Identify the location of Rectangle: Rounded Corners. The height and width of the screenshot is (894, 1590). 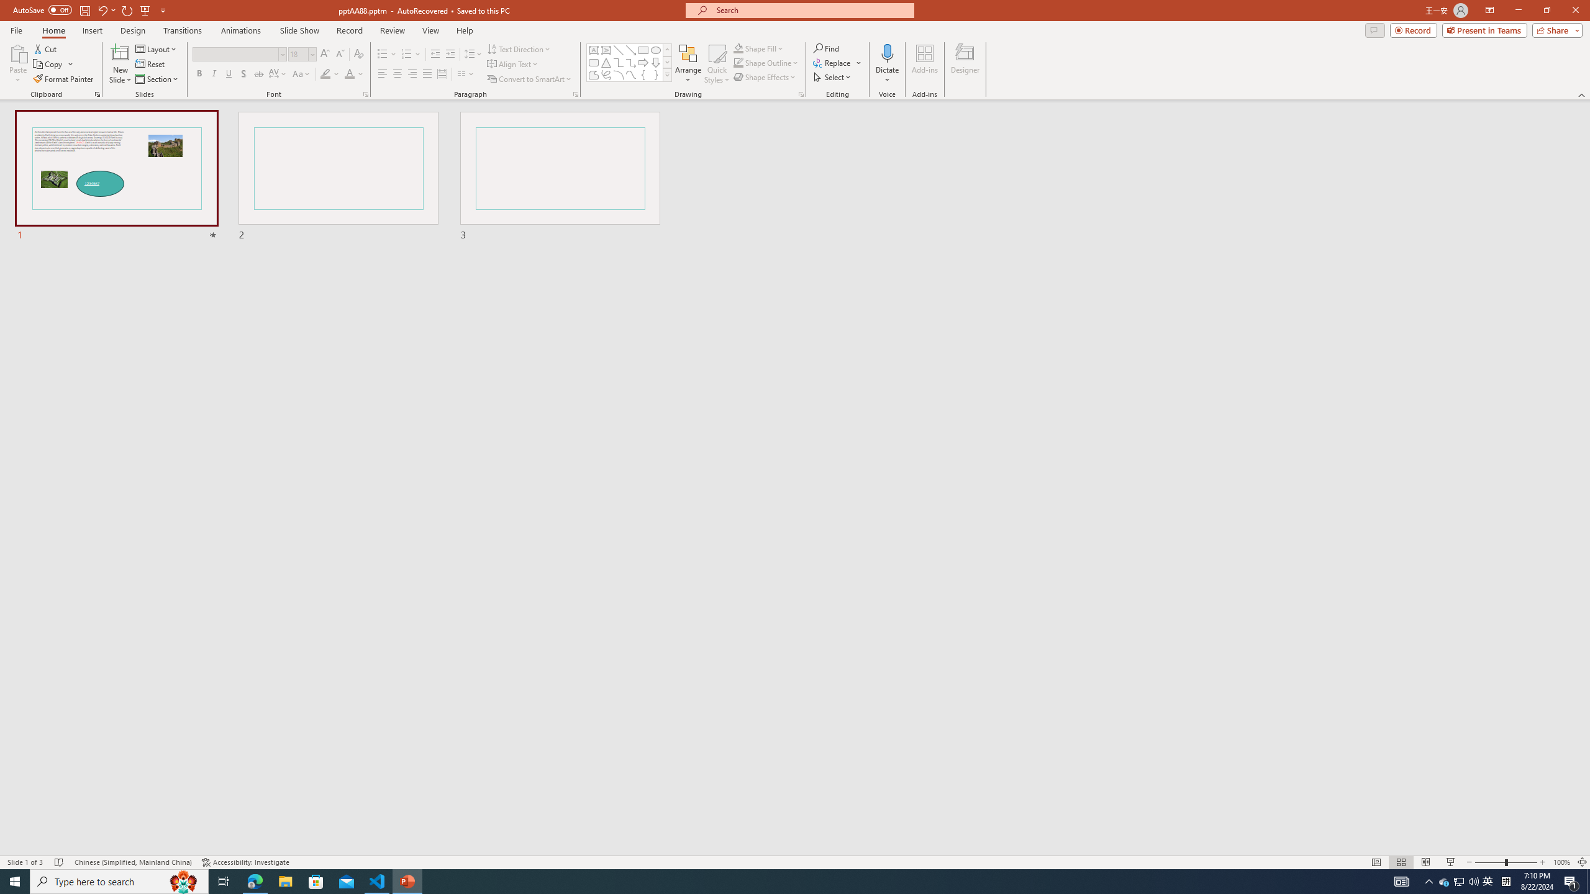
(594, 62).